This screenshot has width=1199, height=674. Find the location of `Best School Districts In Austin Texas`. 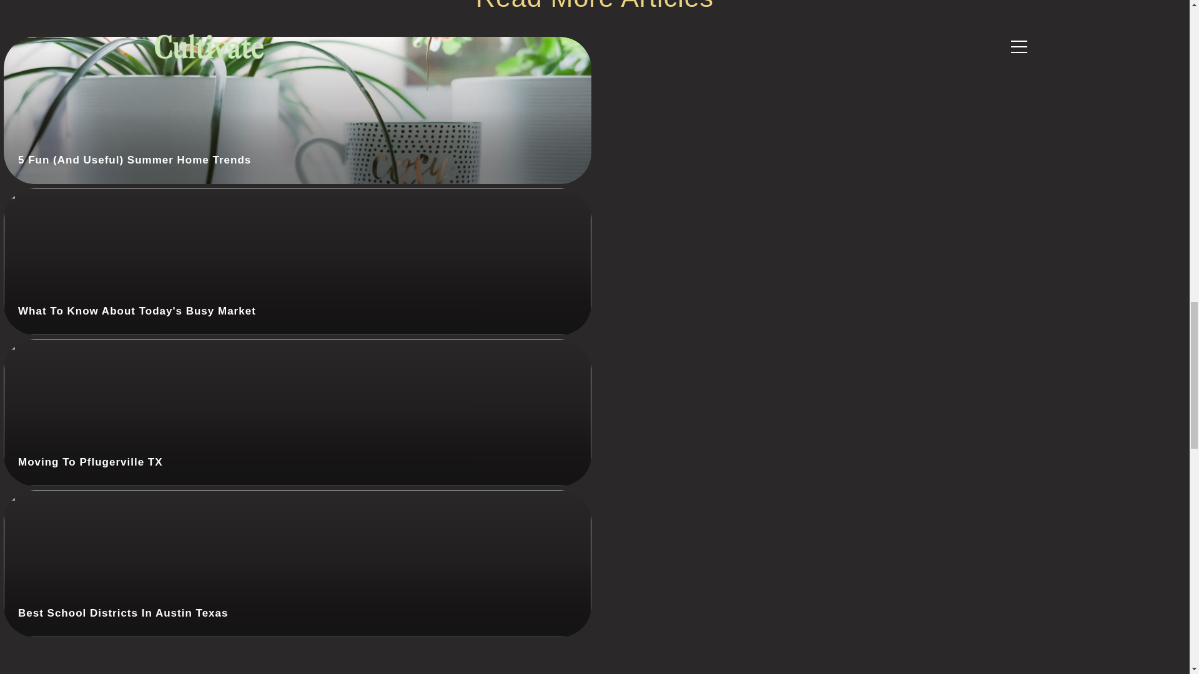

Best School Districts In Austin Texas is located at coordinates (297, 563).